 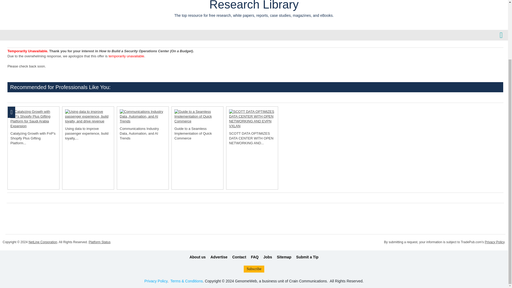 I want to click on Get answers to frequently-asked questions., so click(x=254, y=257).